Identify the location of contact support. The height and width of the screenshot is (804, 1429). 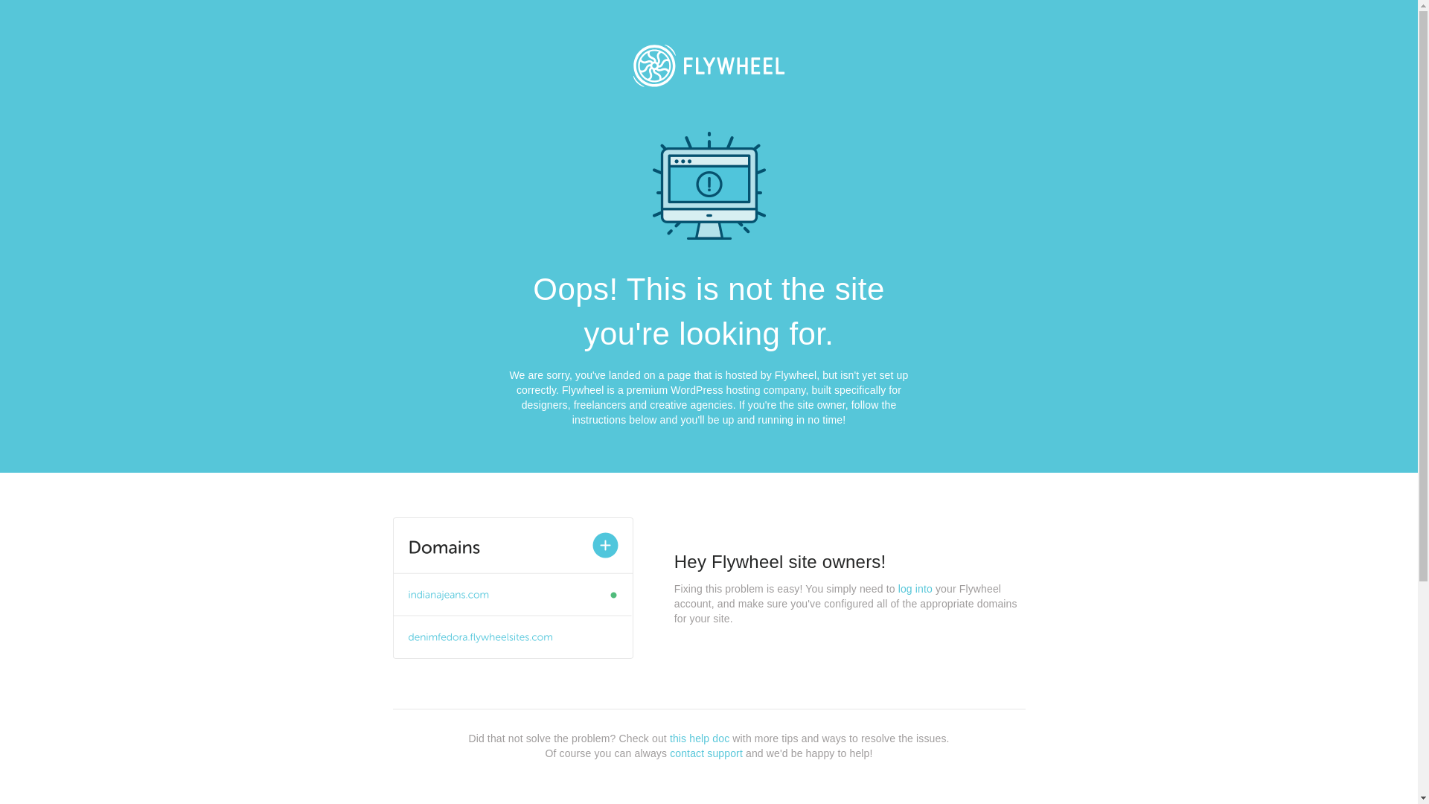
(706, 753).